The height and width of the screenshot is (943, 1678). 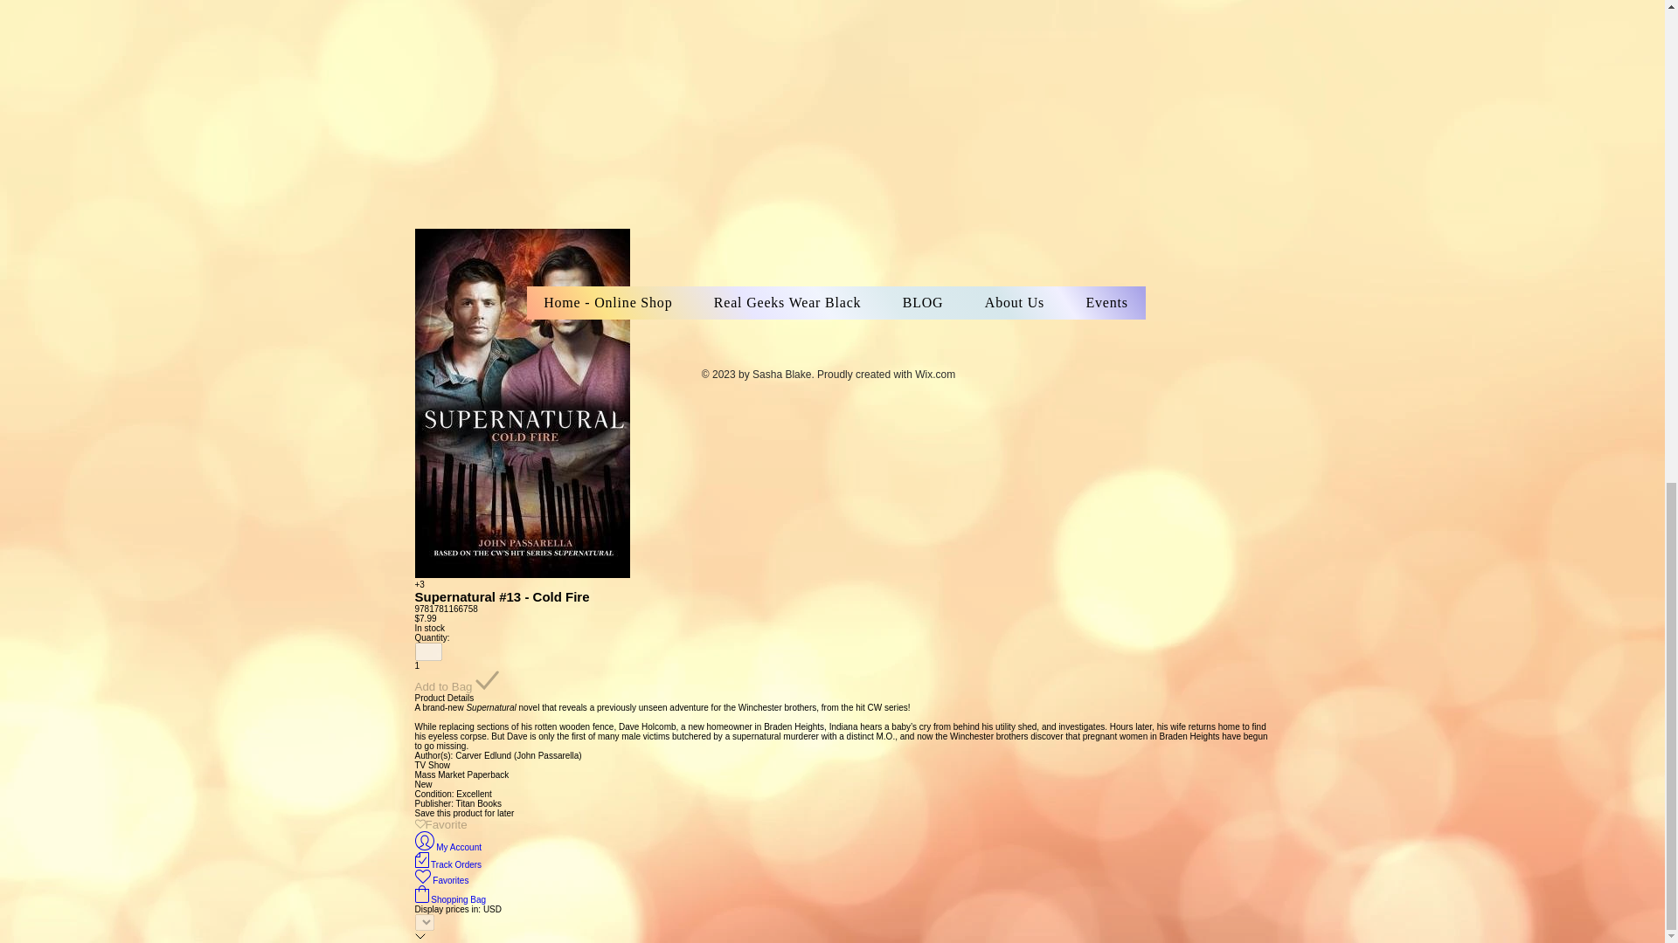 I want to click on Shopping Bag, so click(x=450, y=899).